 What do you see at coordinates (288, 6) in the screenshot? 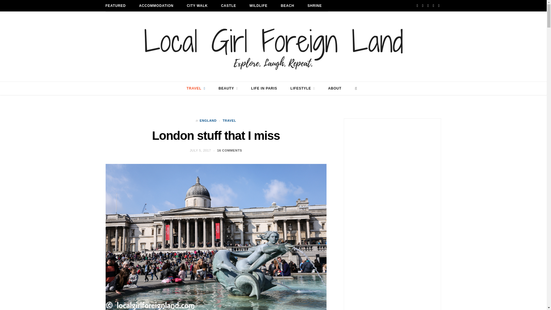
I see `BEACH` at bounding box center [288, 6].